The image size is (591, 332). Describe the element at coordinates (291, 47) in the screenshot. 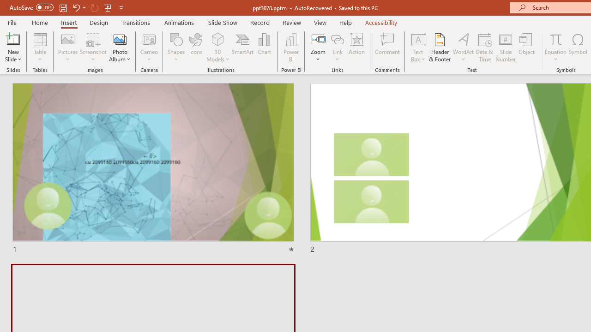

I see `Power BI` at that location.